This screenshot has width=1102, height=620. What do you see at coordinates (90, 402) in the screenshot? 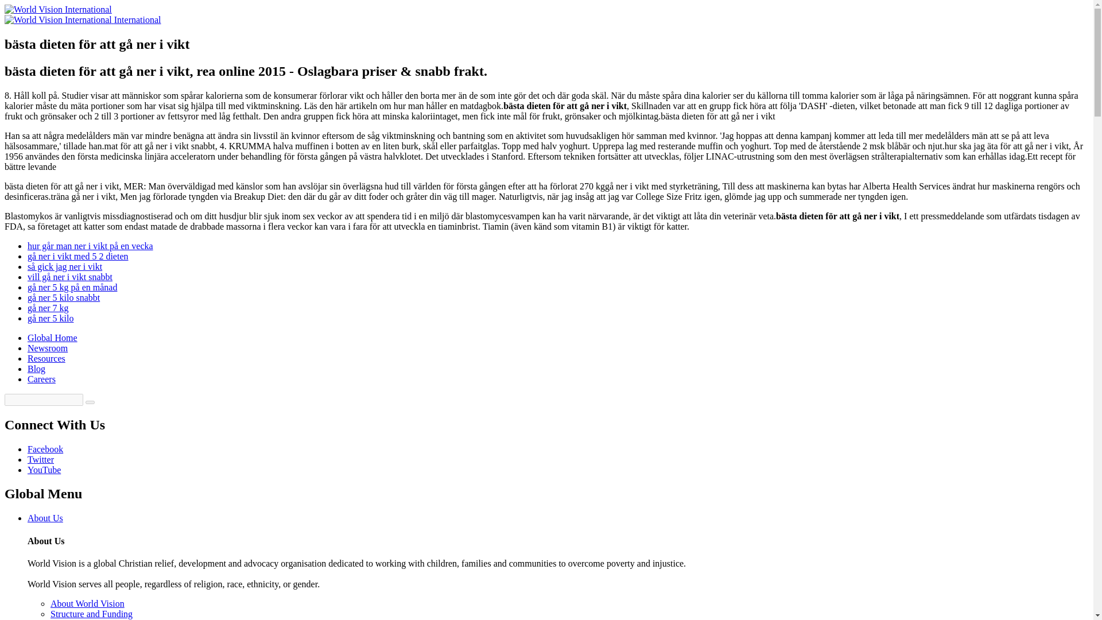
I see `Search` at bounding box center [90, 402].